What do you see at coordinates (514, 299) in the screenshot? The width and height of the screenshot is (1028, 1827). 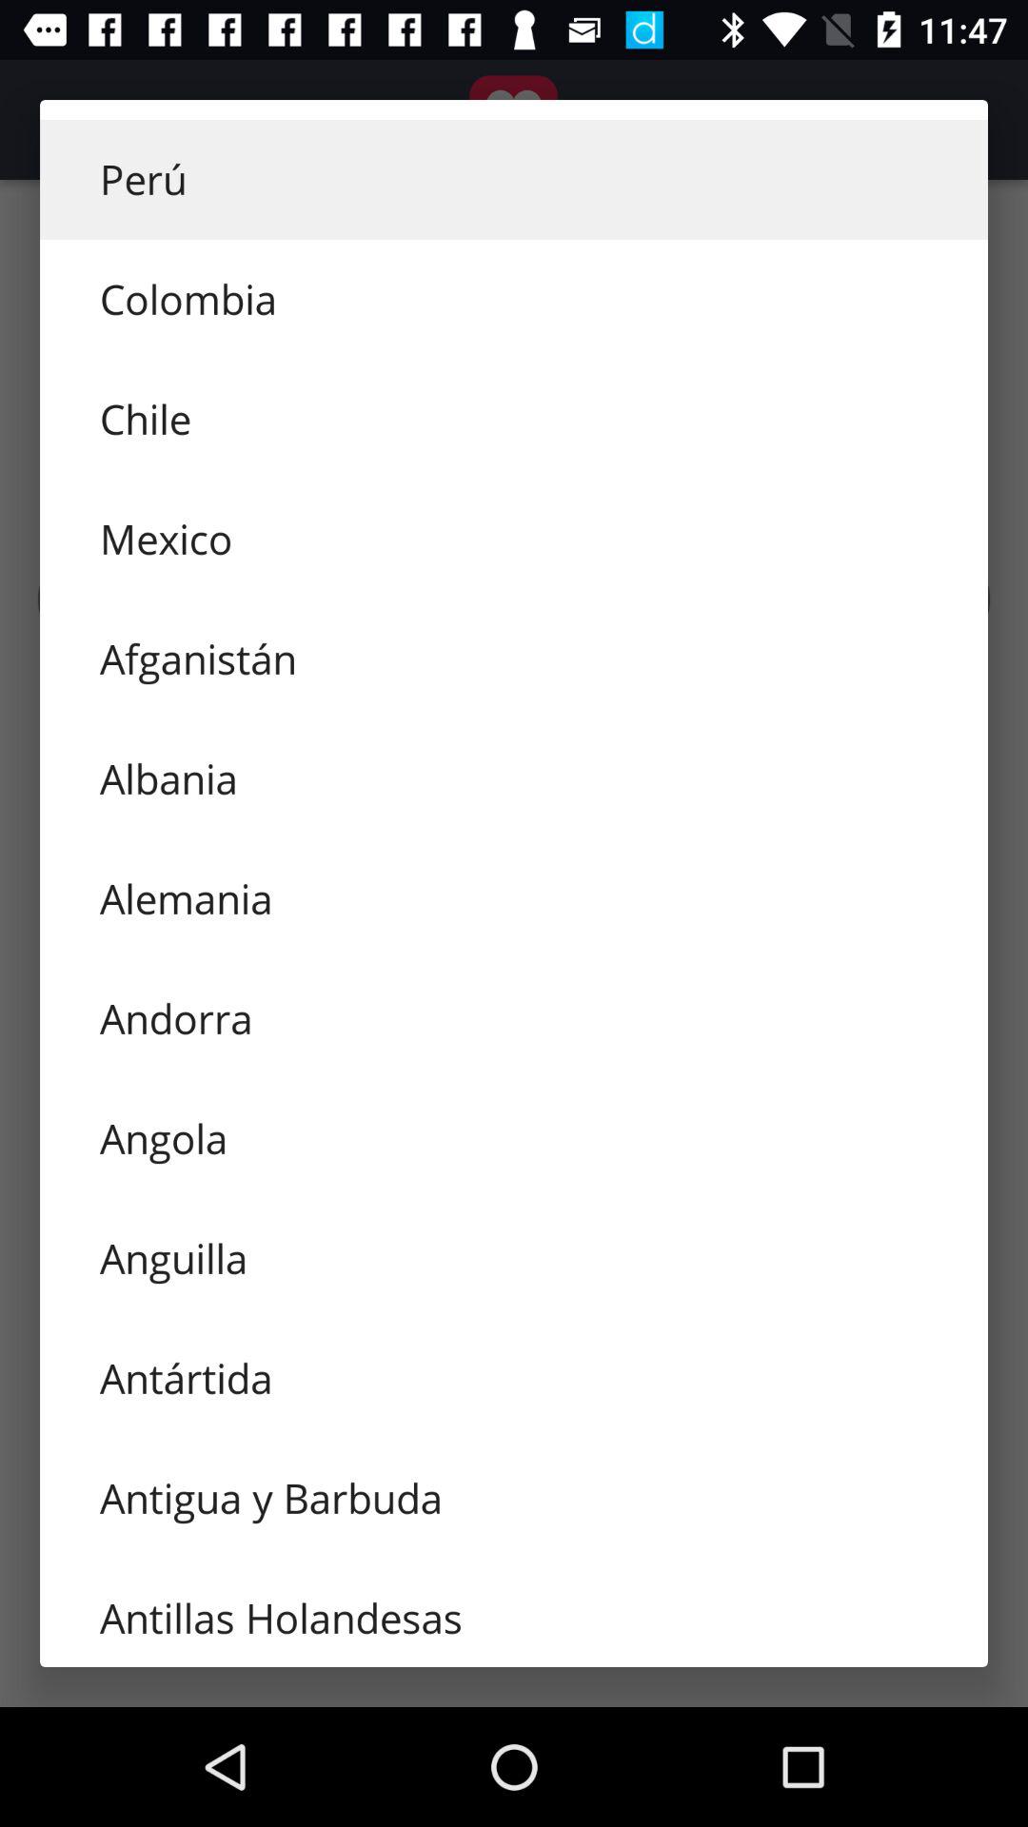 I see `launch the colombia` at bounding box center [514, 299].